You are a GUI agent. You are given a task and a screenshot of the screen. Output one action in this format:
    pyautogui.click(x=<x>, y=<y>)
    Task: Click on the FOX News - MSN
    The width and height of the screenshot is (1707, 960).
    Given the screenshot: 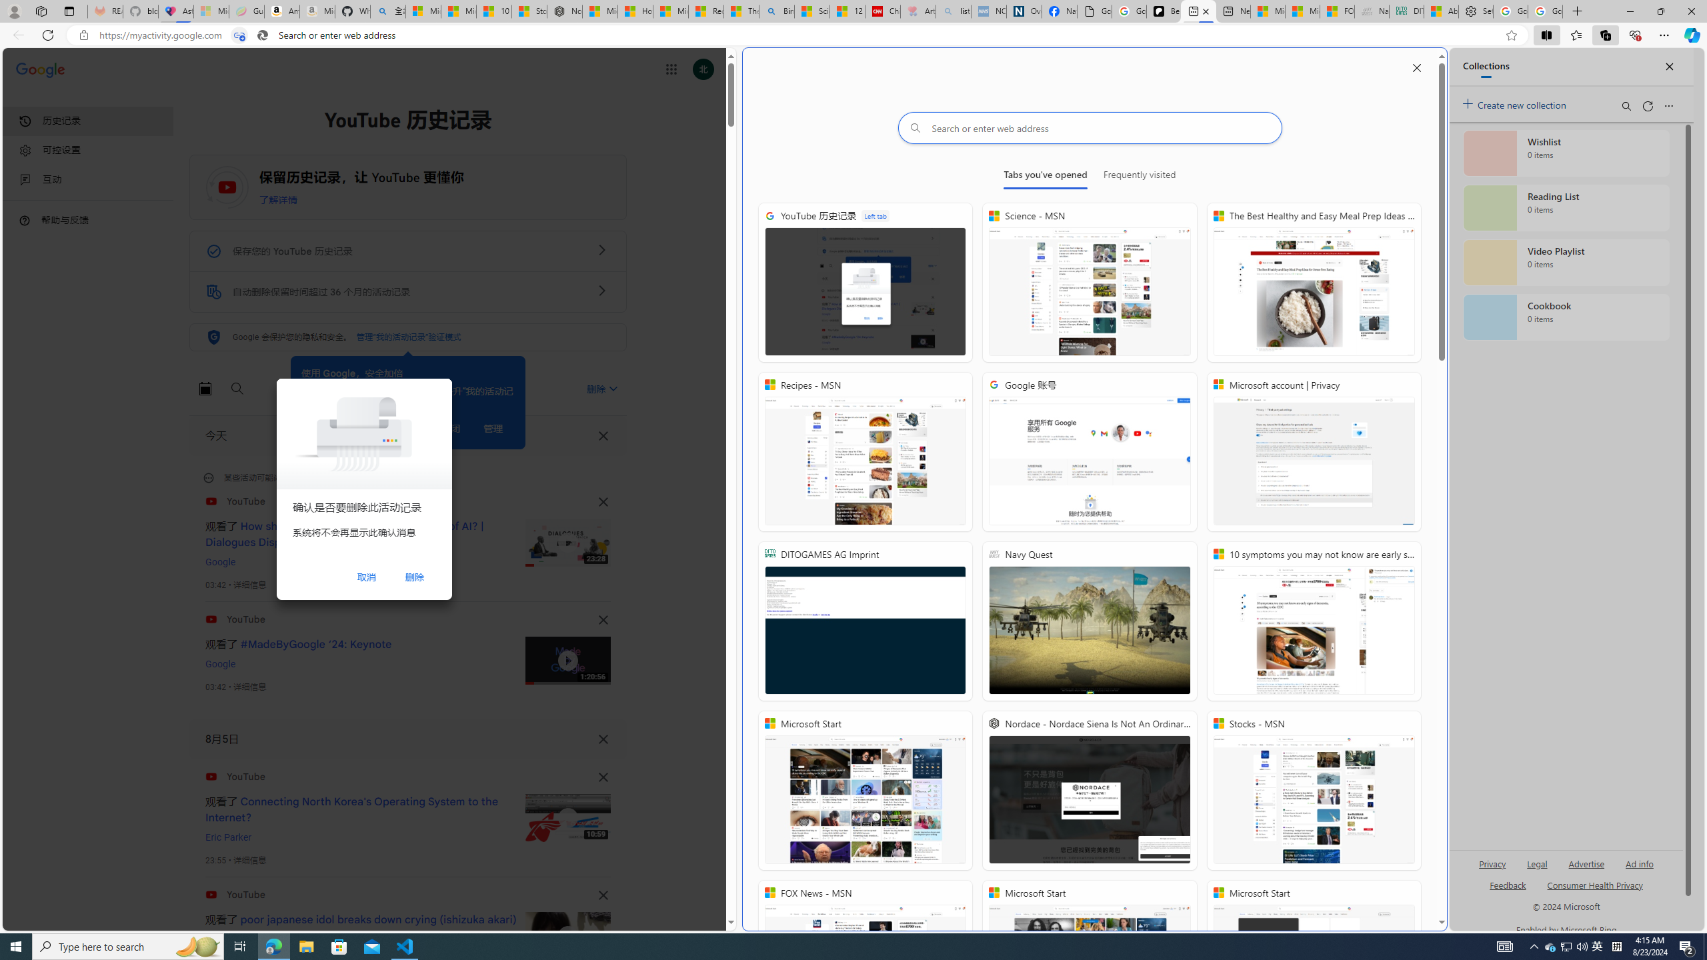 What is the action you would take?
    pyautogui.click(x=1338, y=11)
    